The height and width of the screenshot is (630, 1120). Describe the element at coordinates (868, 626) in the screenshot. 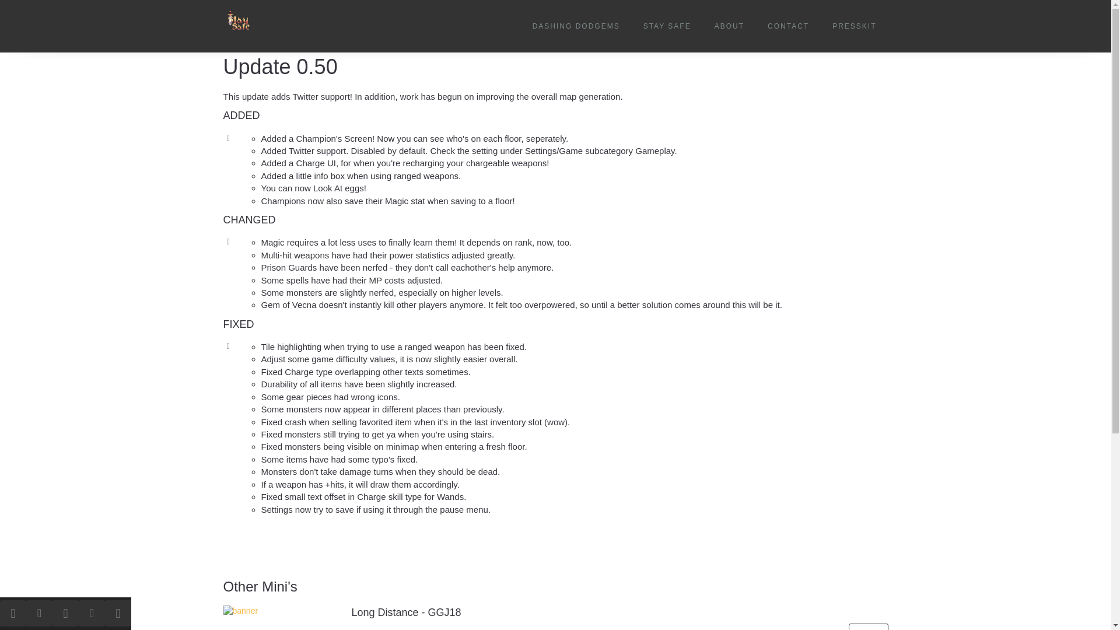

I see `MORE` at that location.